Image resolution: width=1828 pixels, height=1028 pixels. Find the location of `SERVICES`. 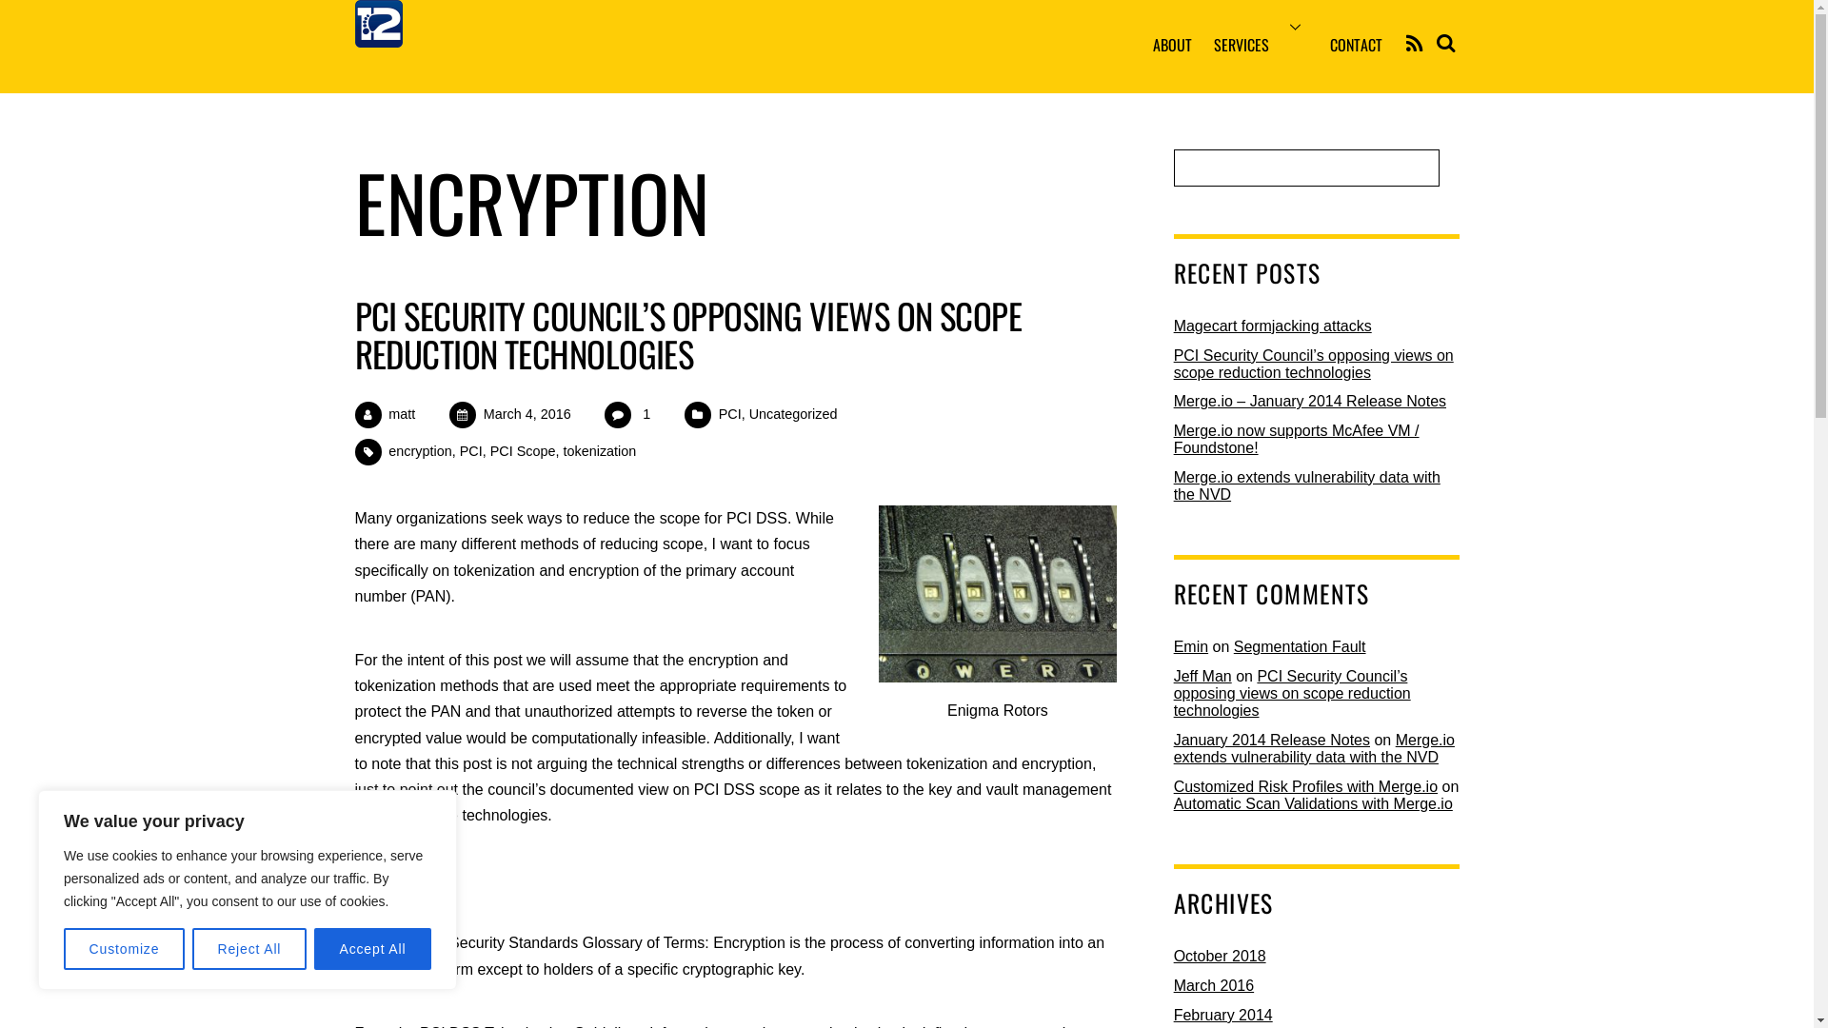

SERVICES is located at coordinates (1262, 47).